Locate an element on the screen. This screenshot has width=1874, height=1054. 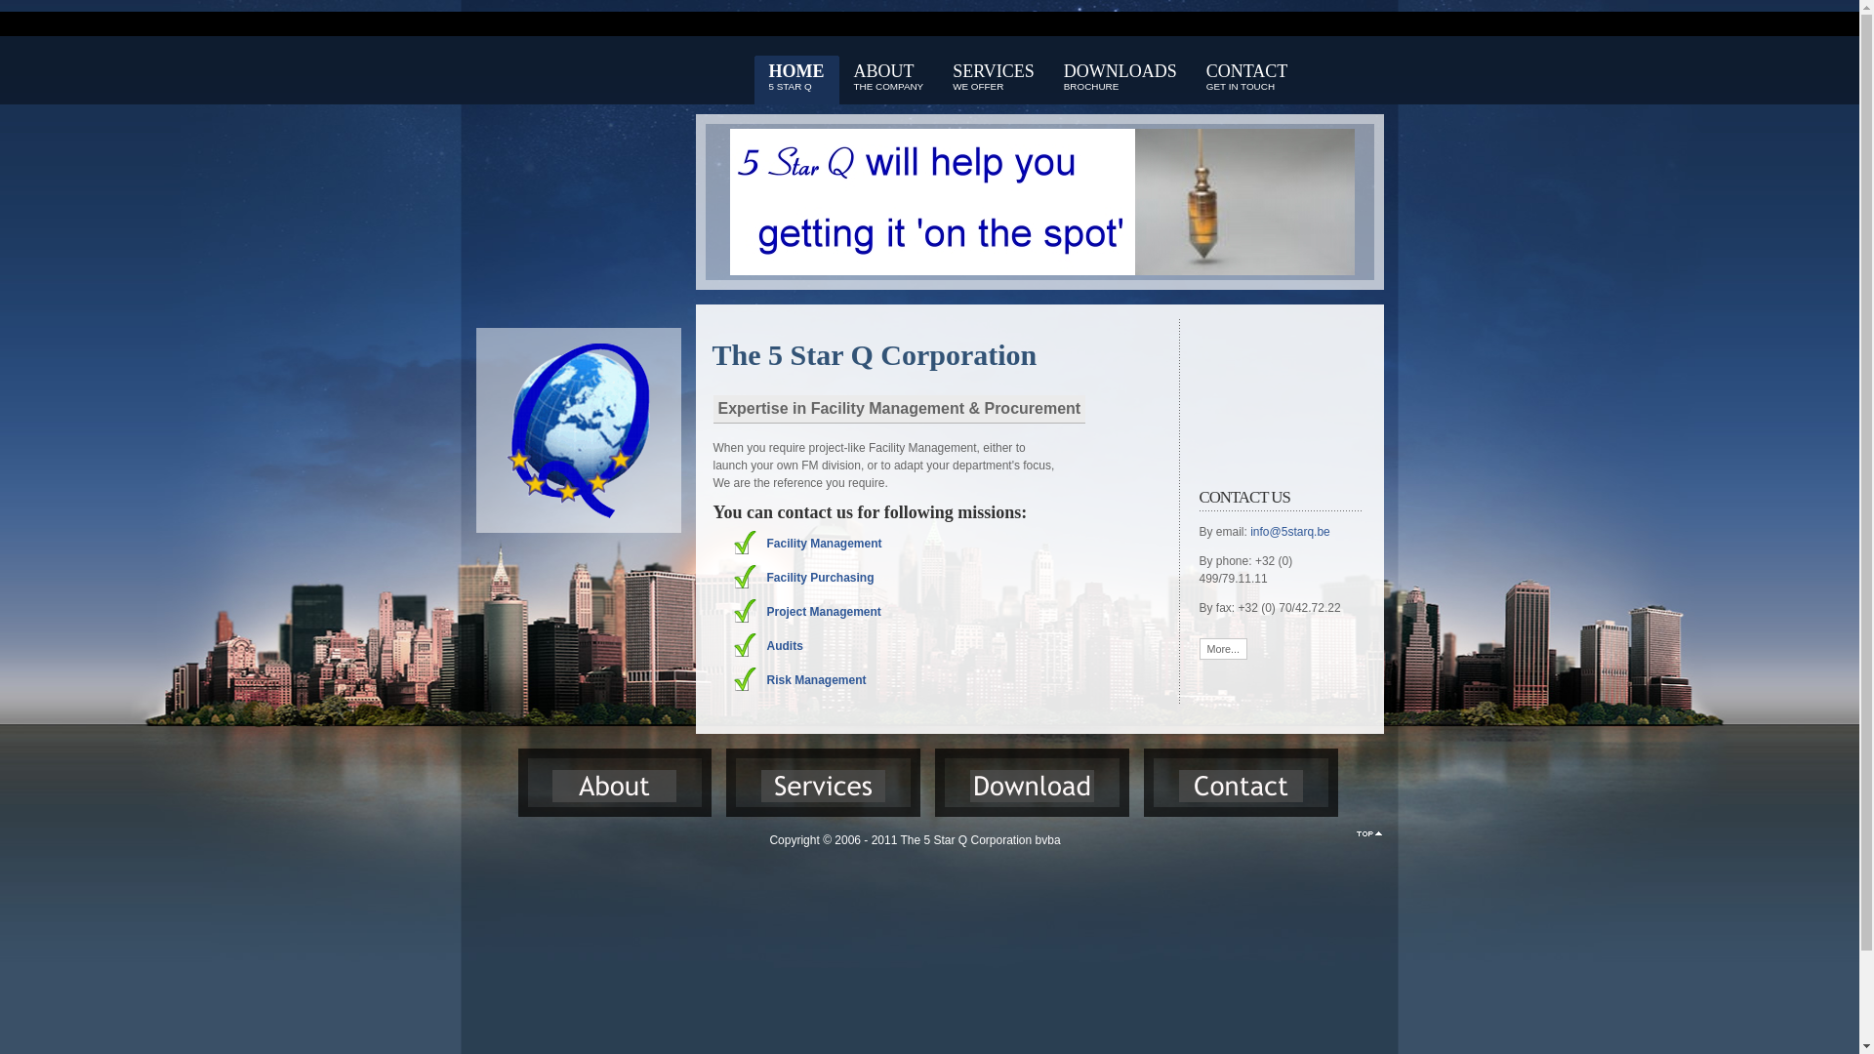
Project Management is located at coordinates (824, 612).